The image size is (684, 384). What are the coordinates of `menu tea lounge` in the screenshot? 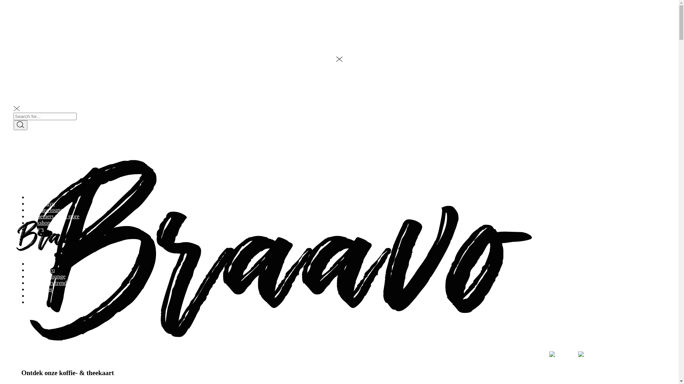 It's located at (47, 277).